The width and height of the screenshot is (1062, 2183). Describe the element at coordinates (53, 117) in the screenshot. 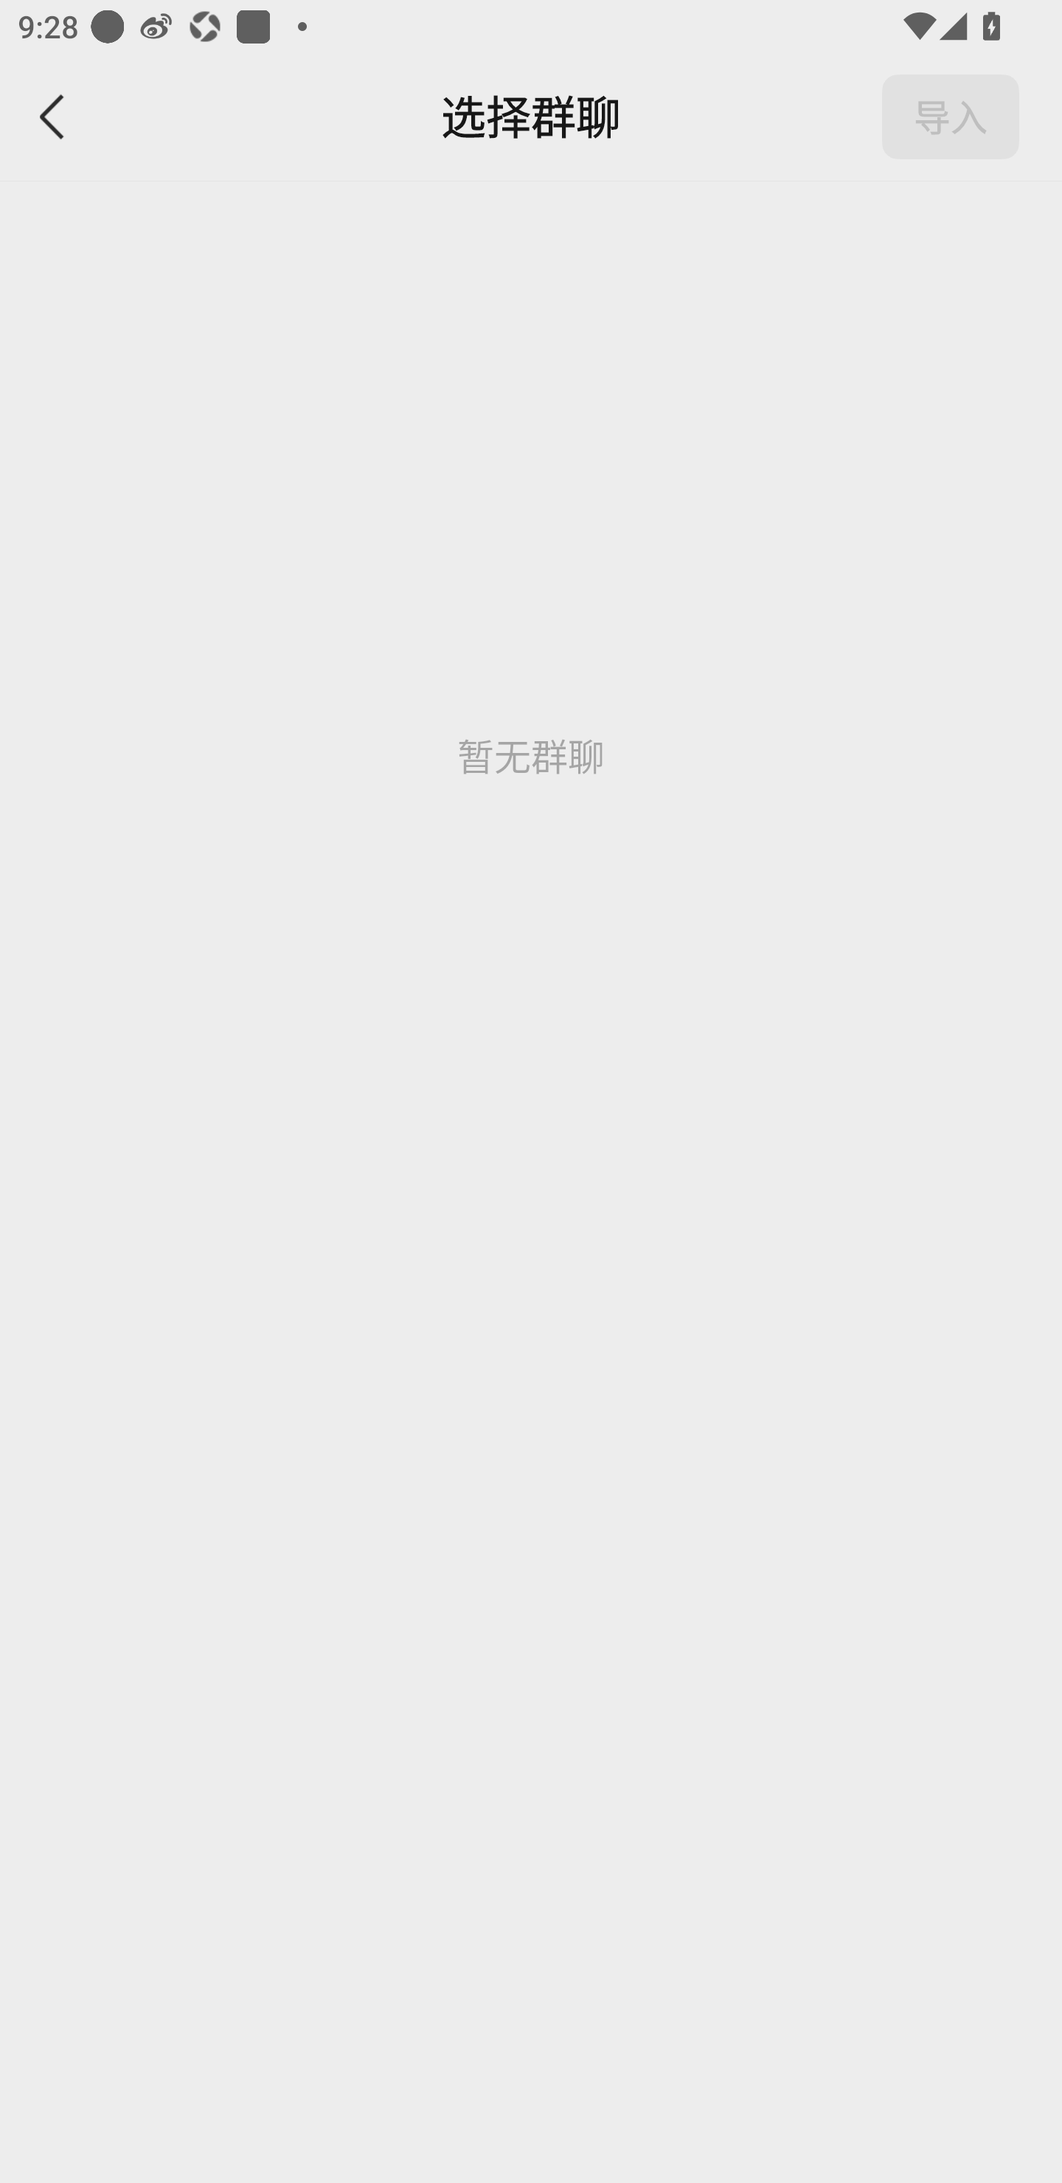

I see `返回` at that location.